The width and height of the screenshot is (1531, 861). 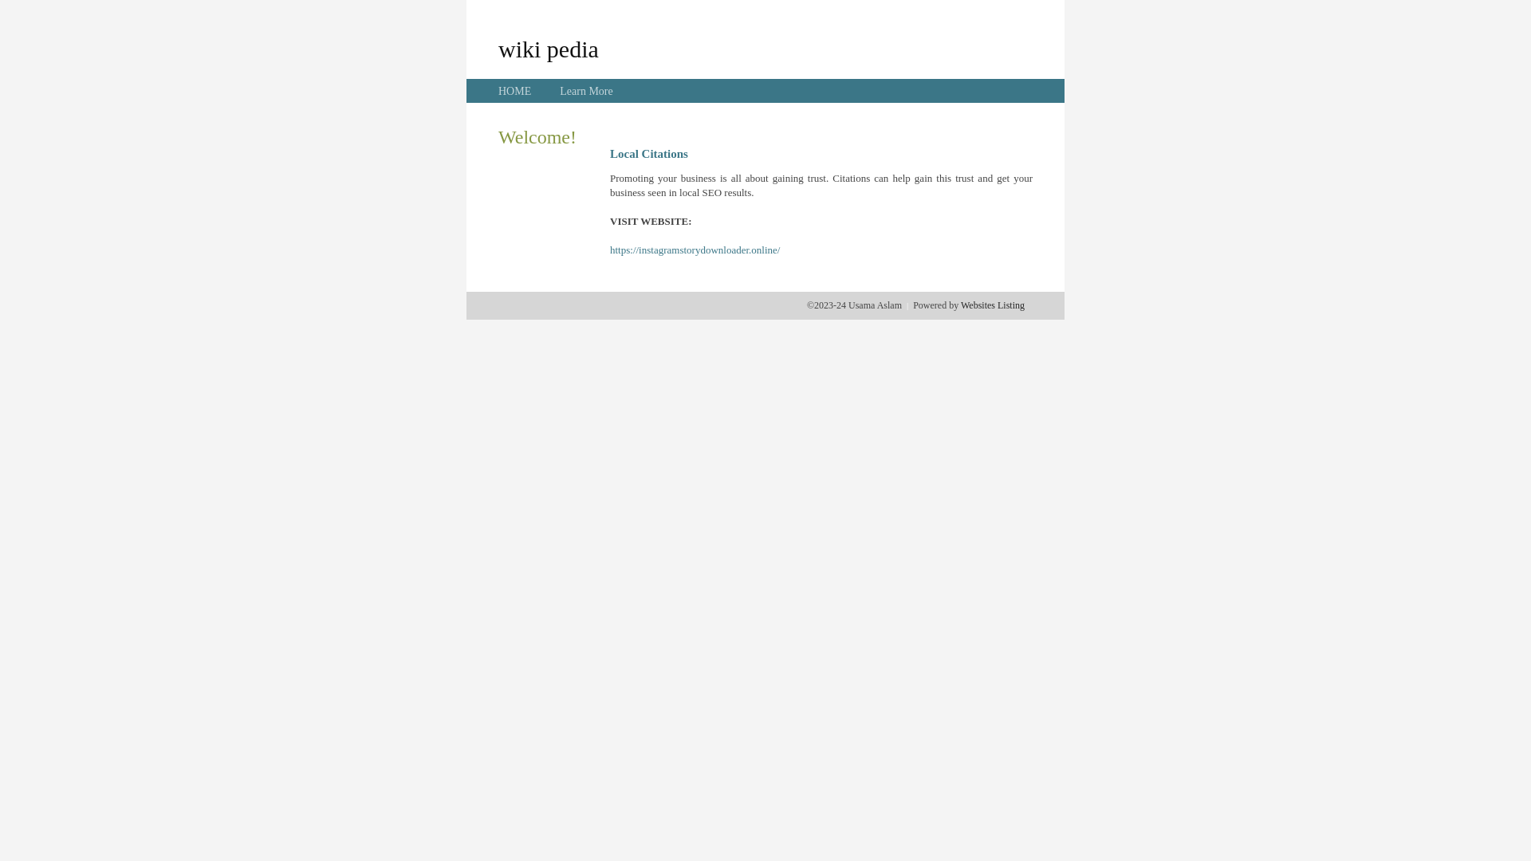 I want to click on Websites Listing, so click(x=993, y=305).